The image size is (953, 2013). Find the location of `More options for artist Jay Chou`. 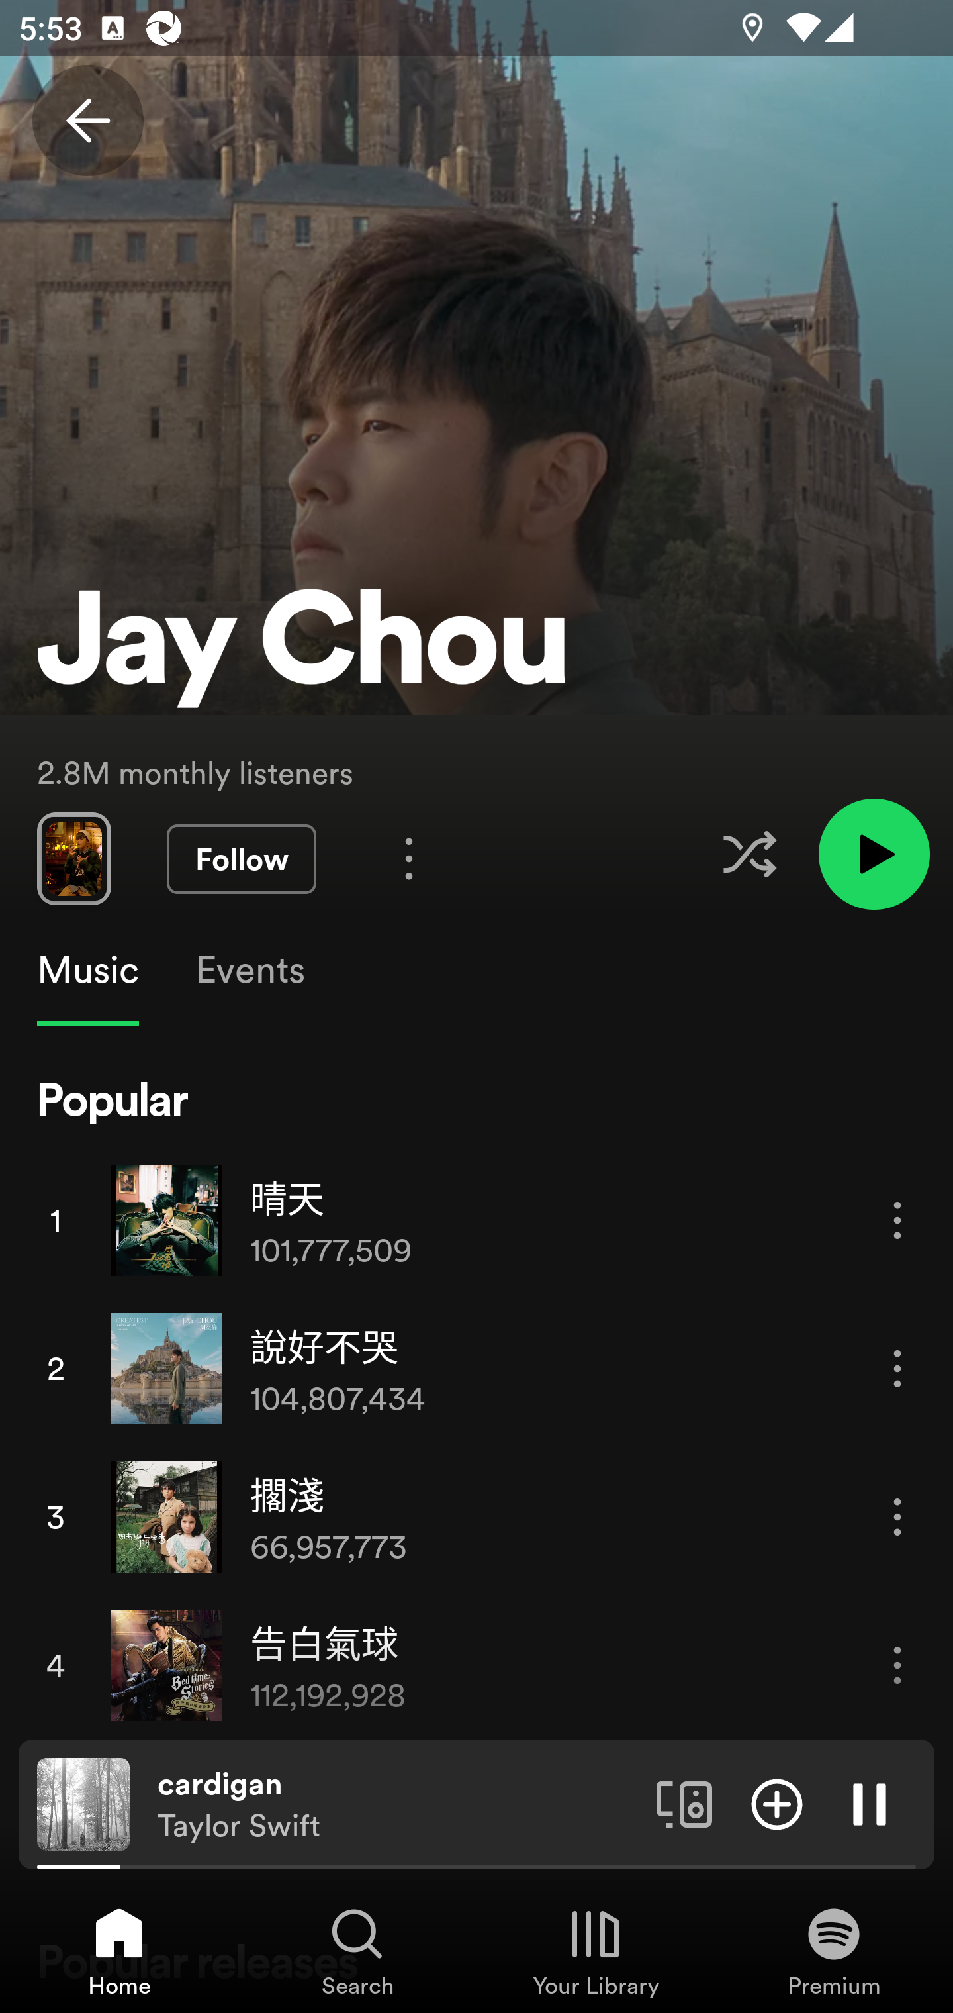

More options for artist Jay Chou is located at coordinates (409, 858).